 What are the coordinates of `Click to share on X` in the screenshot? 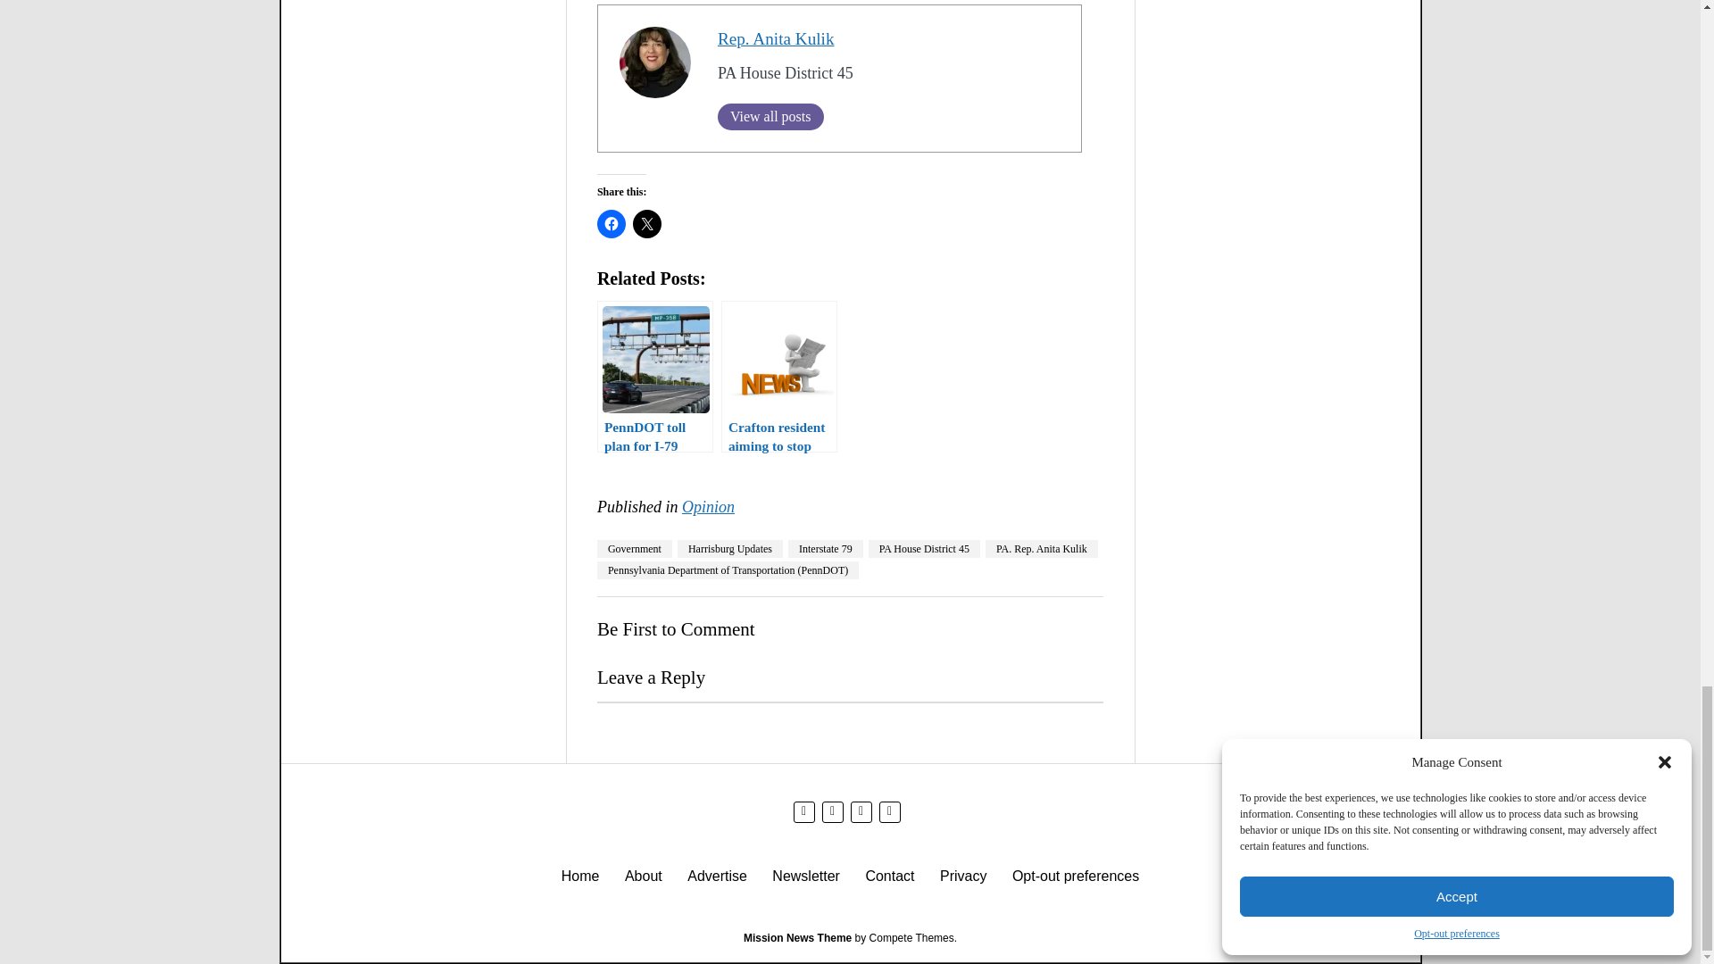 It's located at (646, 223).